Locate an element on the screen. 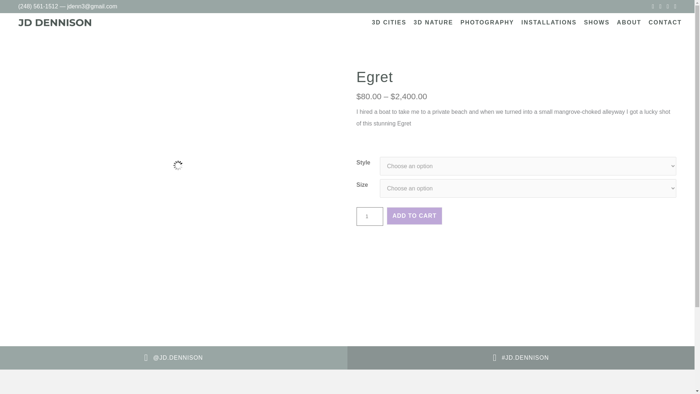 Image resolution: width=700 pixels, height=394 pixels. INSTALLATIONS is located at coordinates (549, 22).